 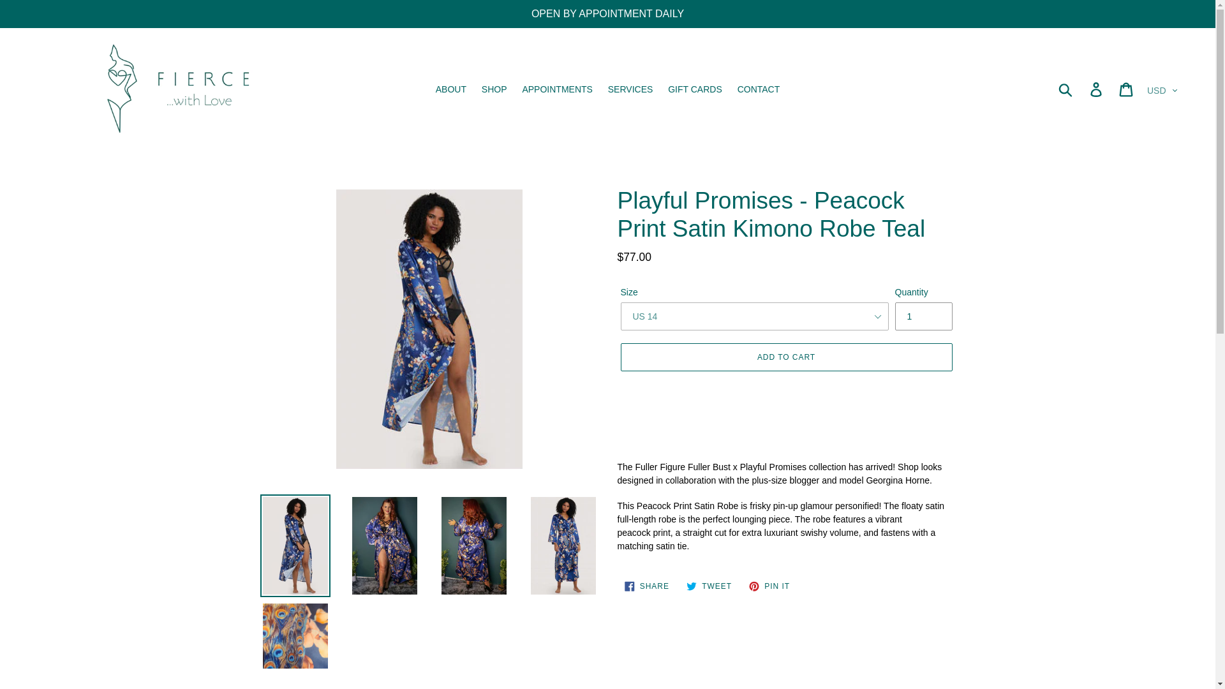 I want to click on GIFT CARDS, so click(x=709, y=586).